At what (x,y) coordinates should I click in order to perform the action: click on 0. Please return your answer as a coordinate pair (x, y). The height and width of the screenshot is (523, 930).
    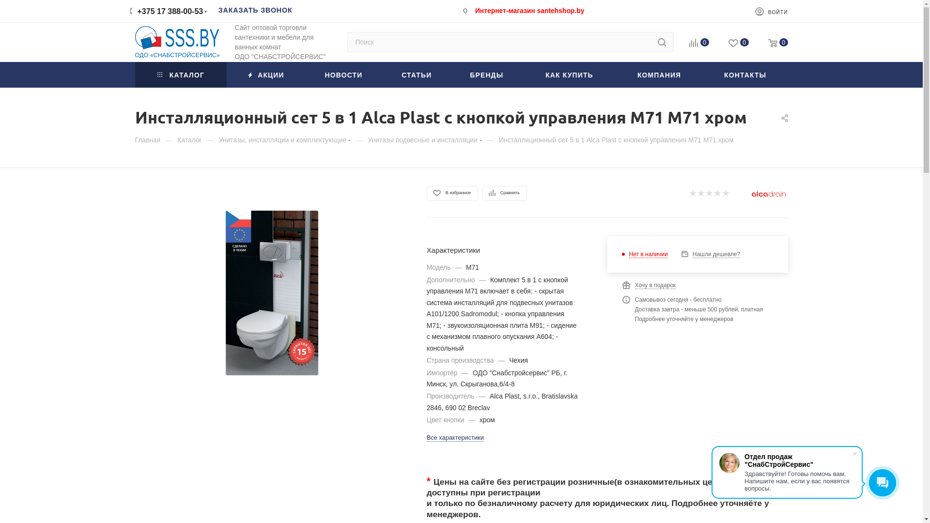
    Looking at the image, I should click on (778, 44).